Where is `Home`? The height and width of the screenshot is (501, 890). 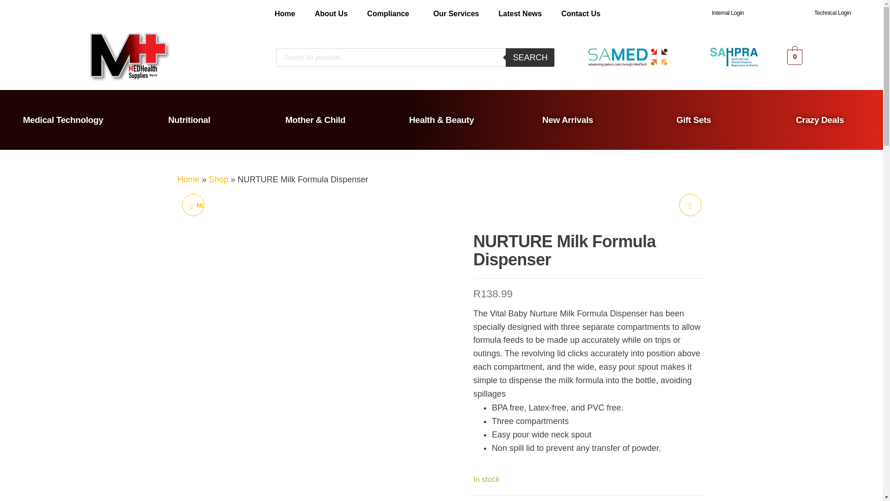 Home is located at coordinates (285, 14).